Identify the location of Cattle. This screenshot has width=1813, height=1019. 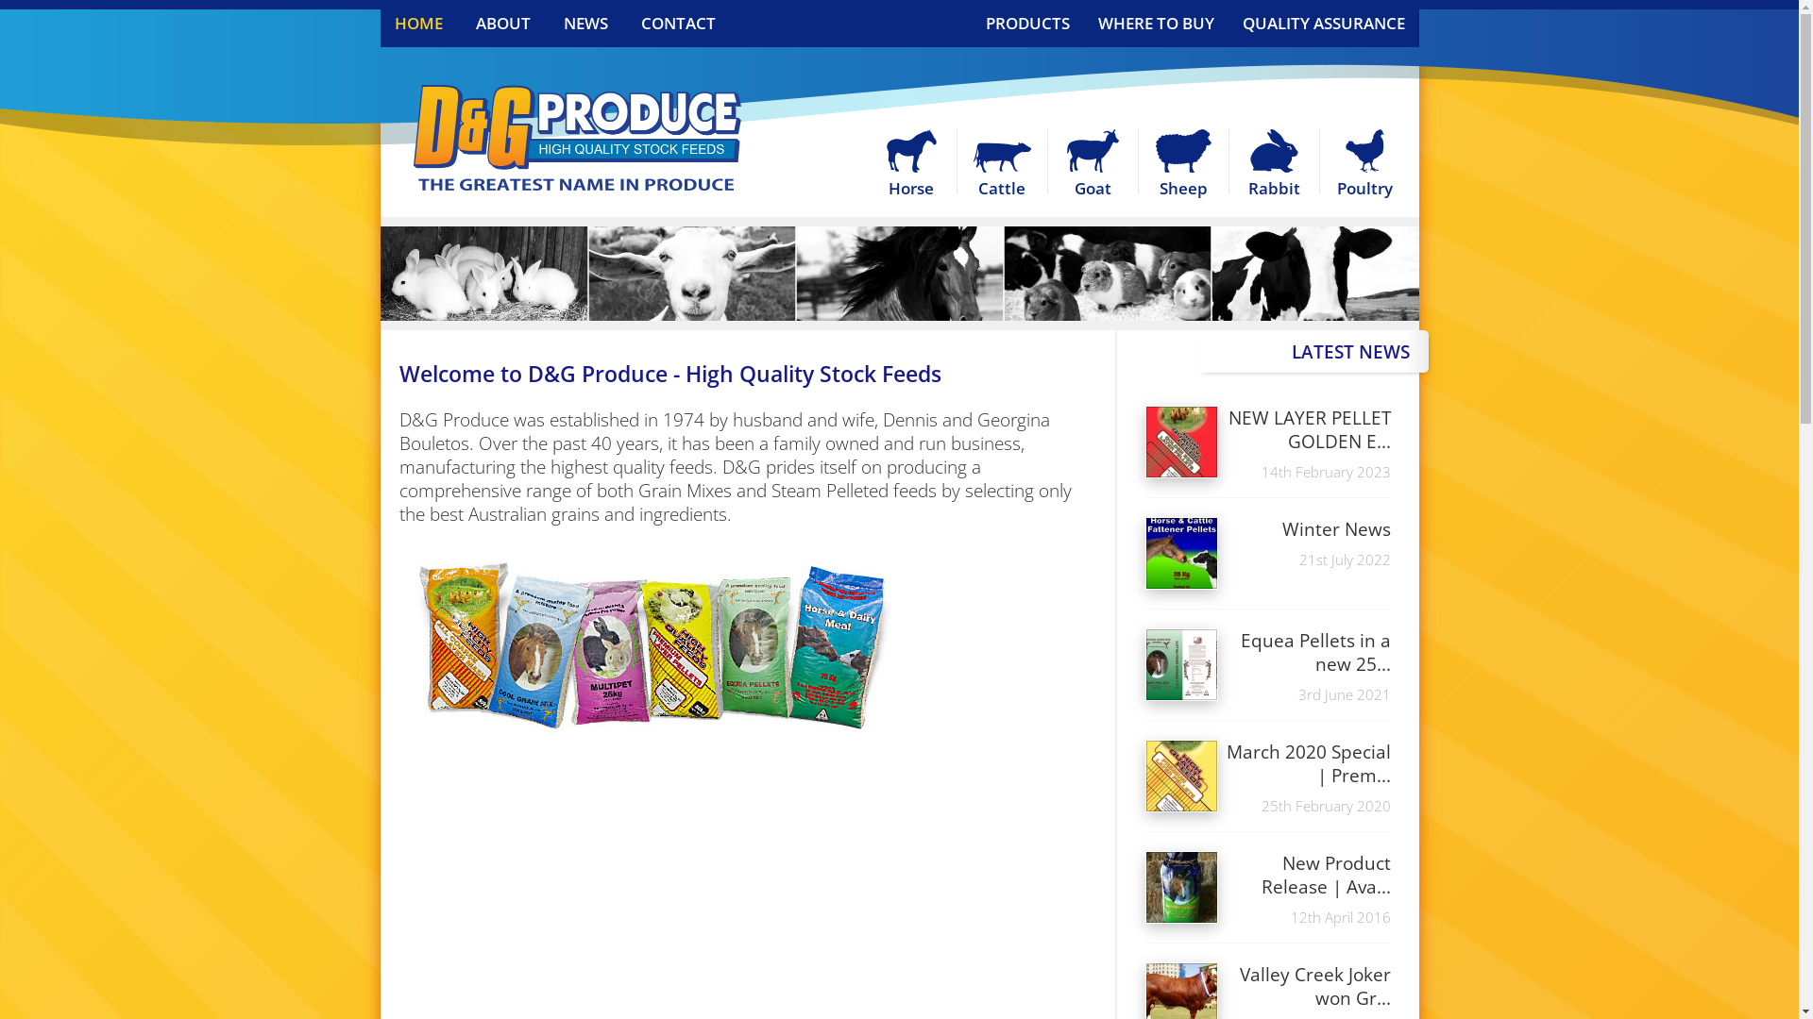
(1003, 165).